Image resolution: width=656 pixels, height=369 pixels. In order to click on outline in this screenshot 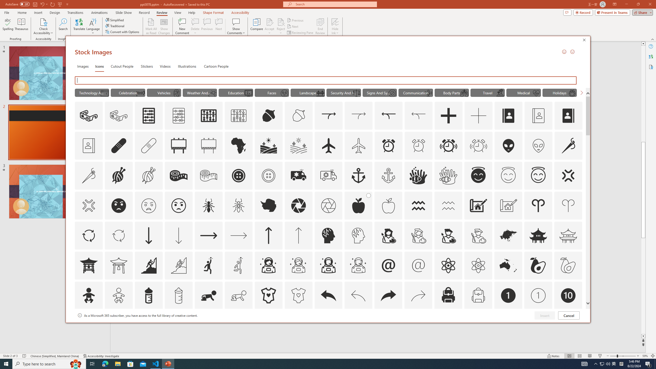, I will do `click(538, 176)`.